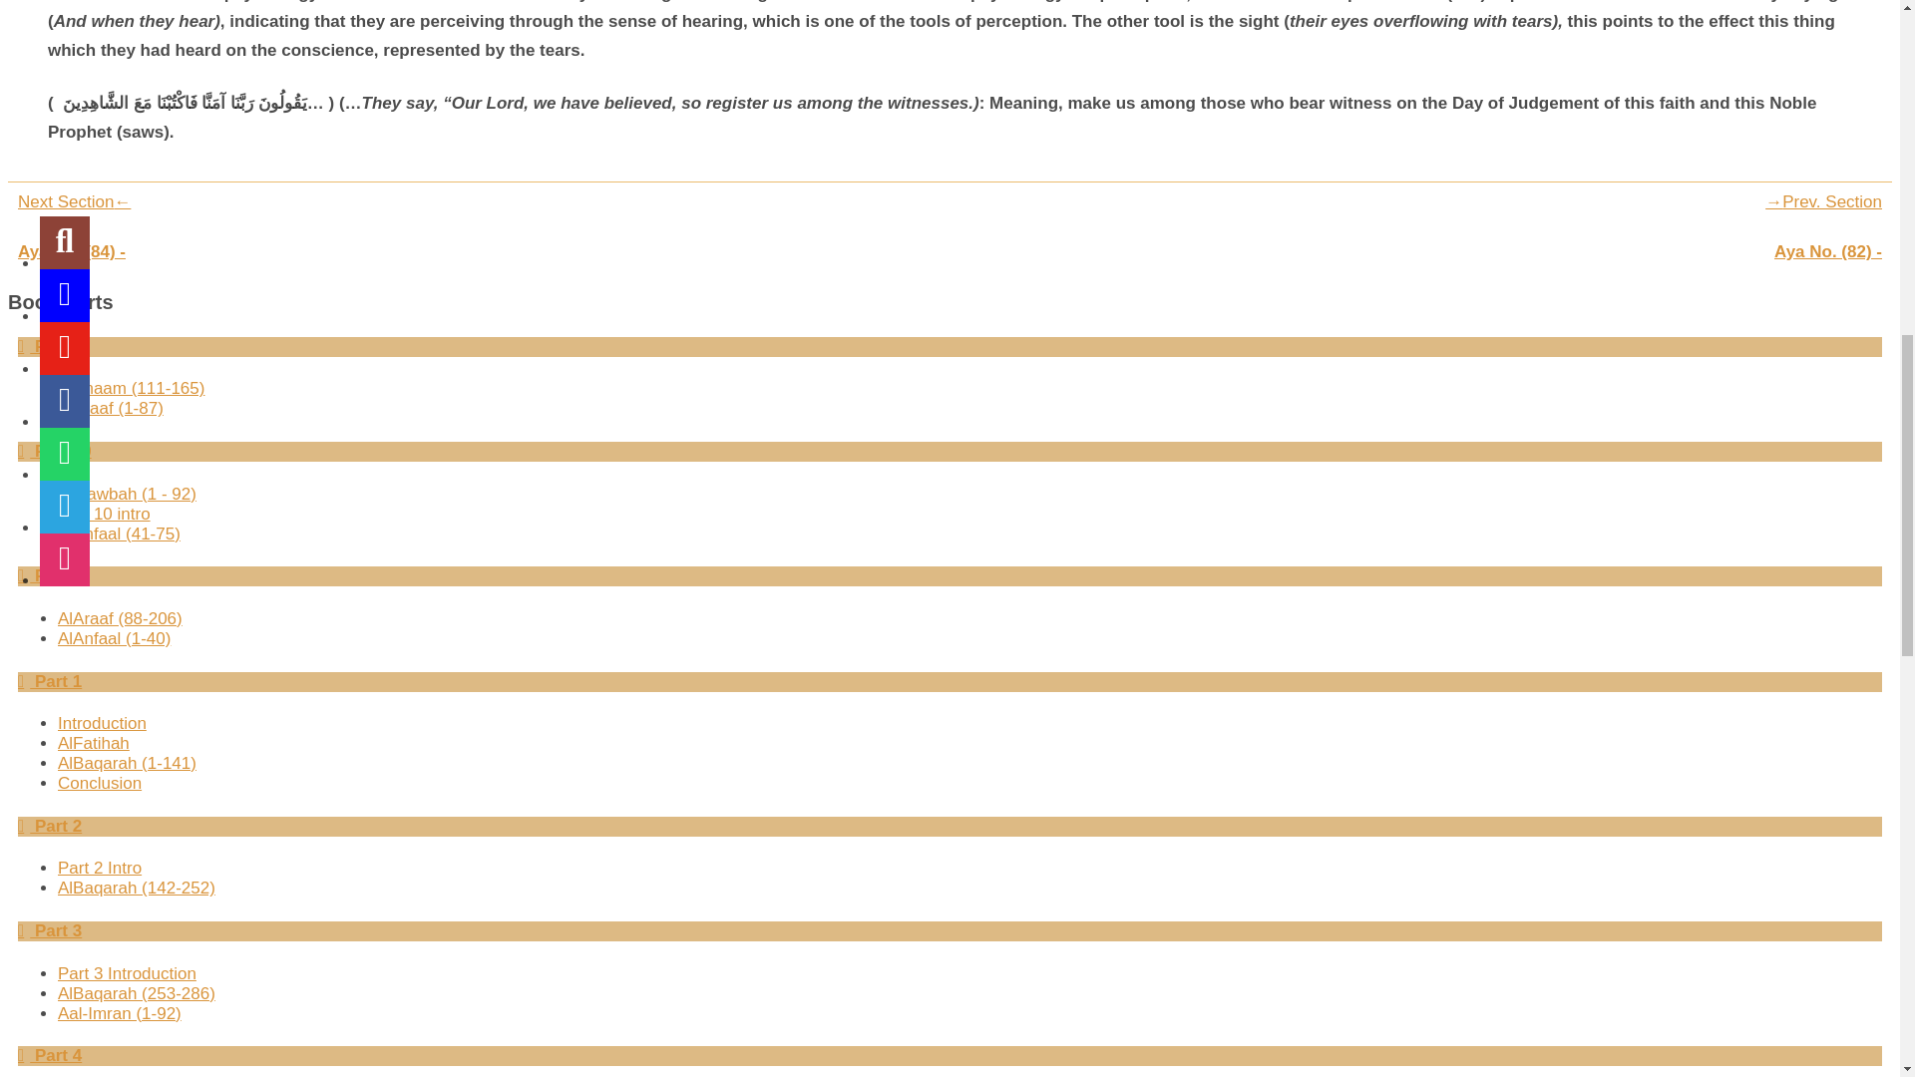  I want to click on Part 3 Introduction, so click(127, 973).